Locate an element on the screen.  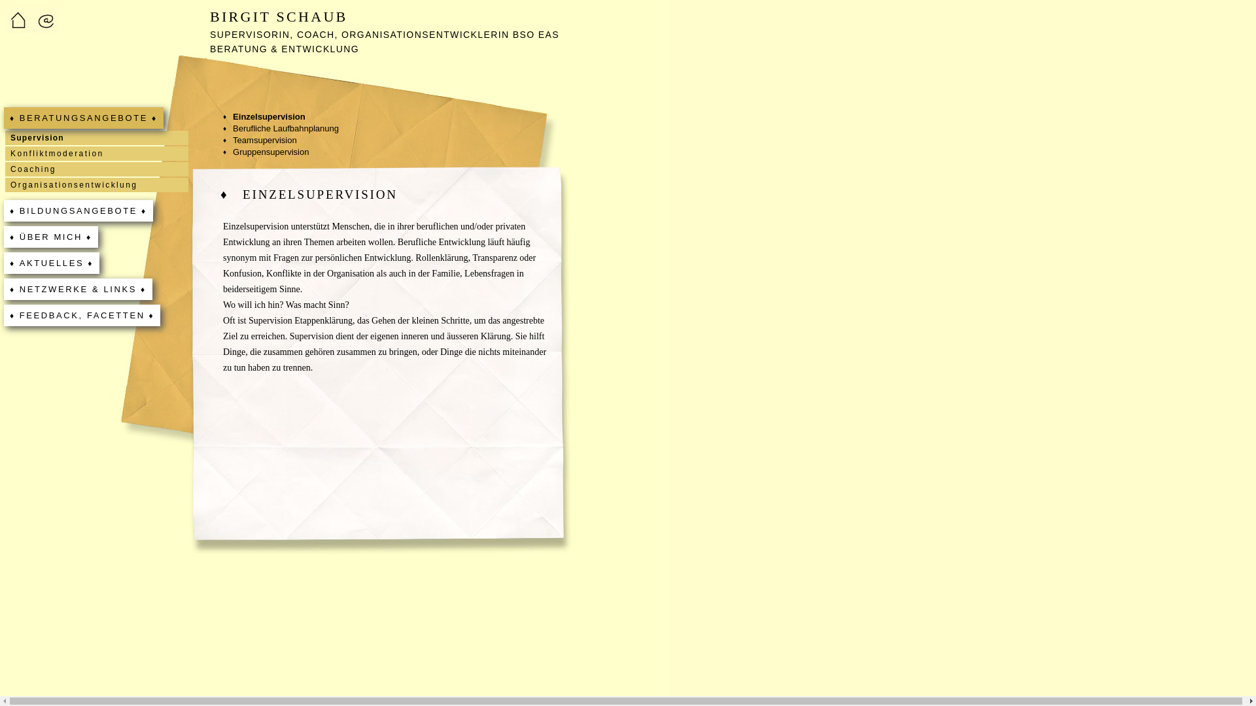
NETZWERKE & LINKS is located at coordinates (78, 289).